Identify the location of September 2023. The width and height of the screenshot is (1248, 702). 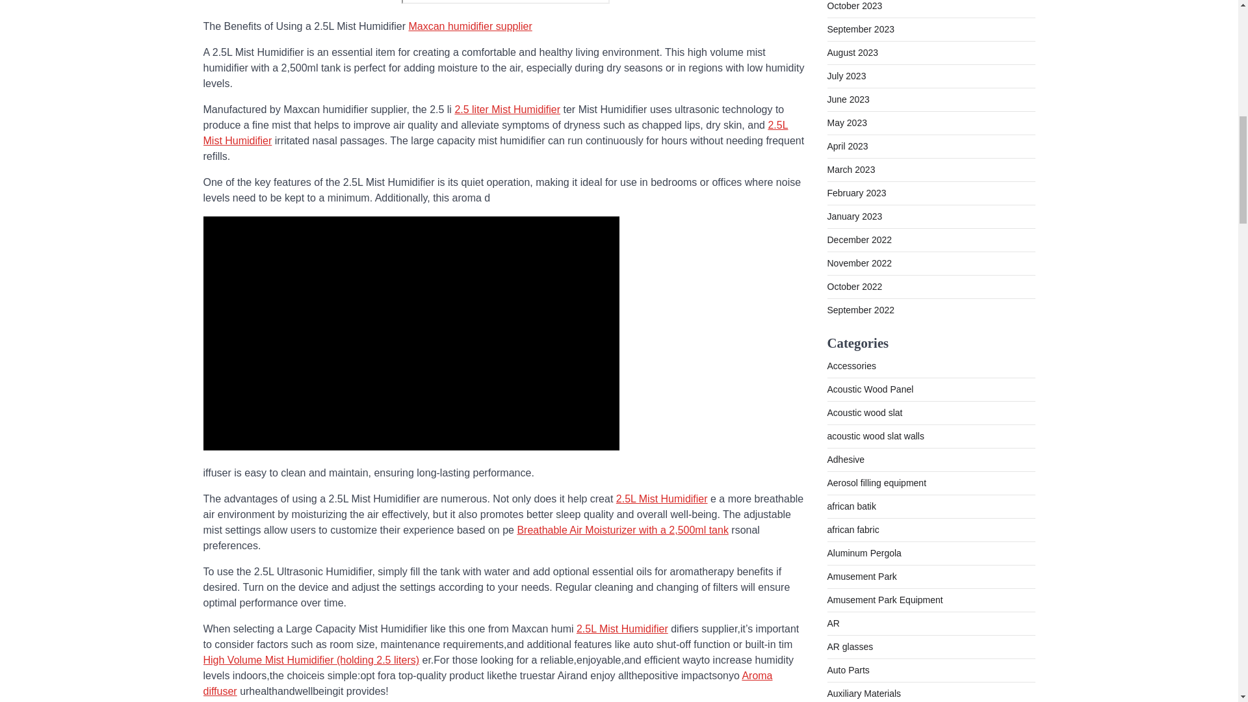
(861, 29).